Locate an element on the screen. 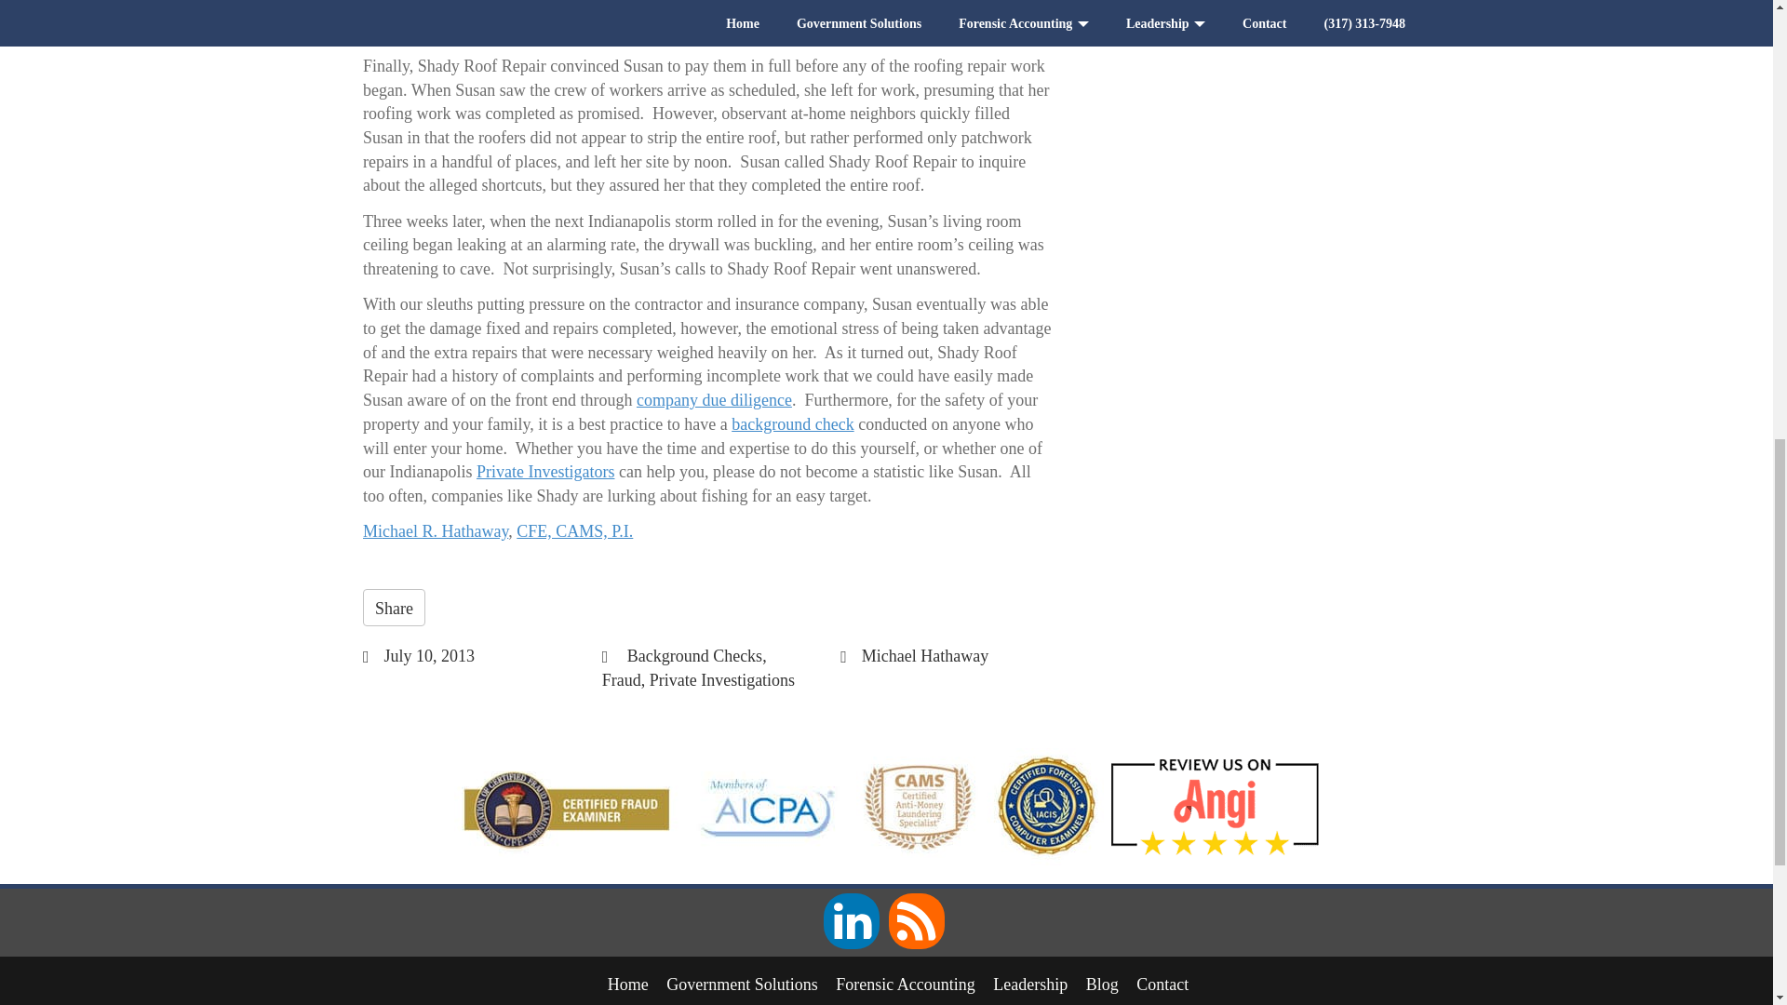 This screenshot has width=1787, height=1005. Michael R. Hathaway is located at coordinates (435, 530).